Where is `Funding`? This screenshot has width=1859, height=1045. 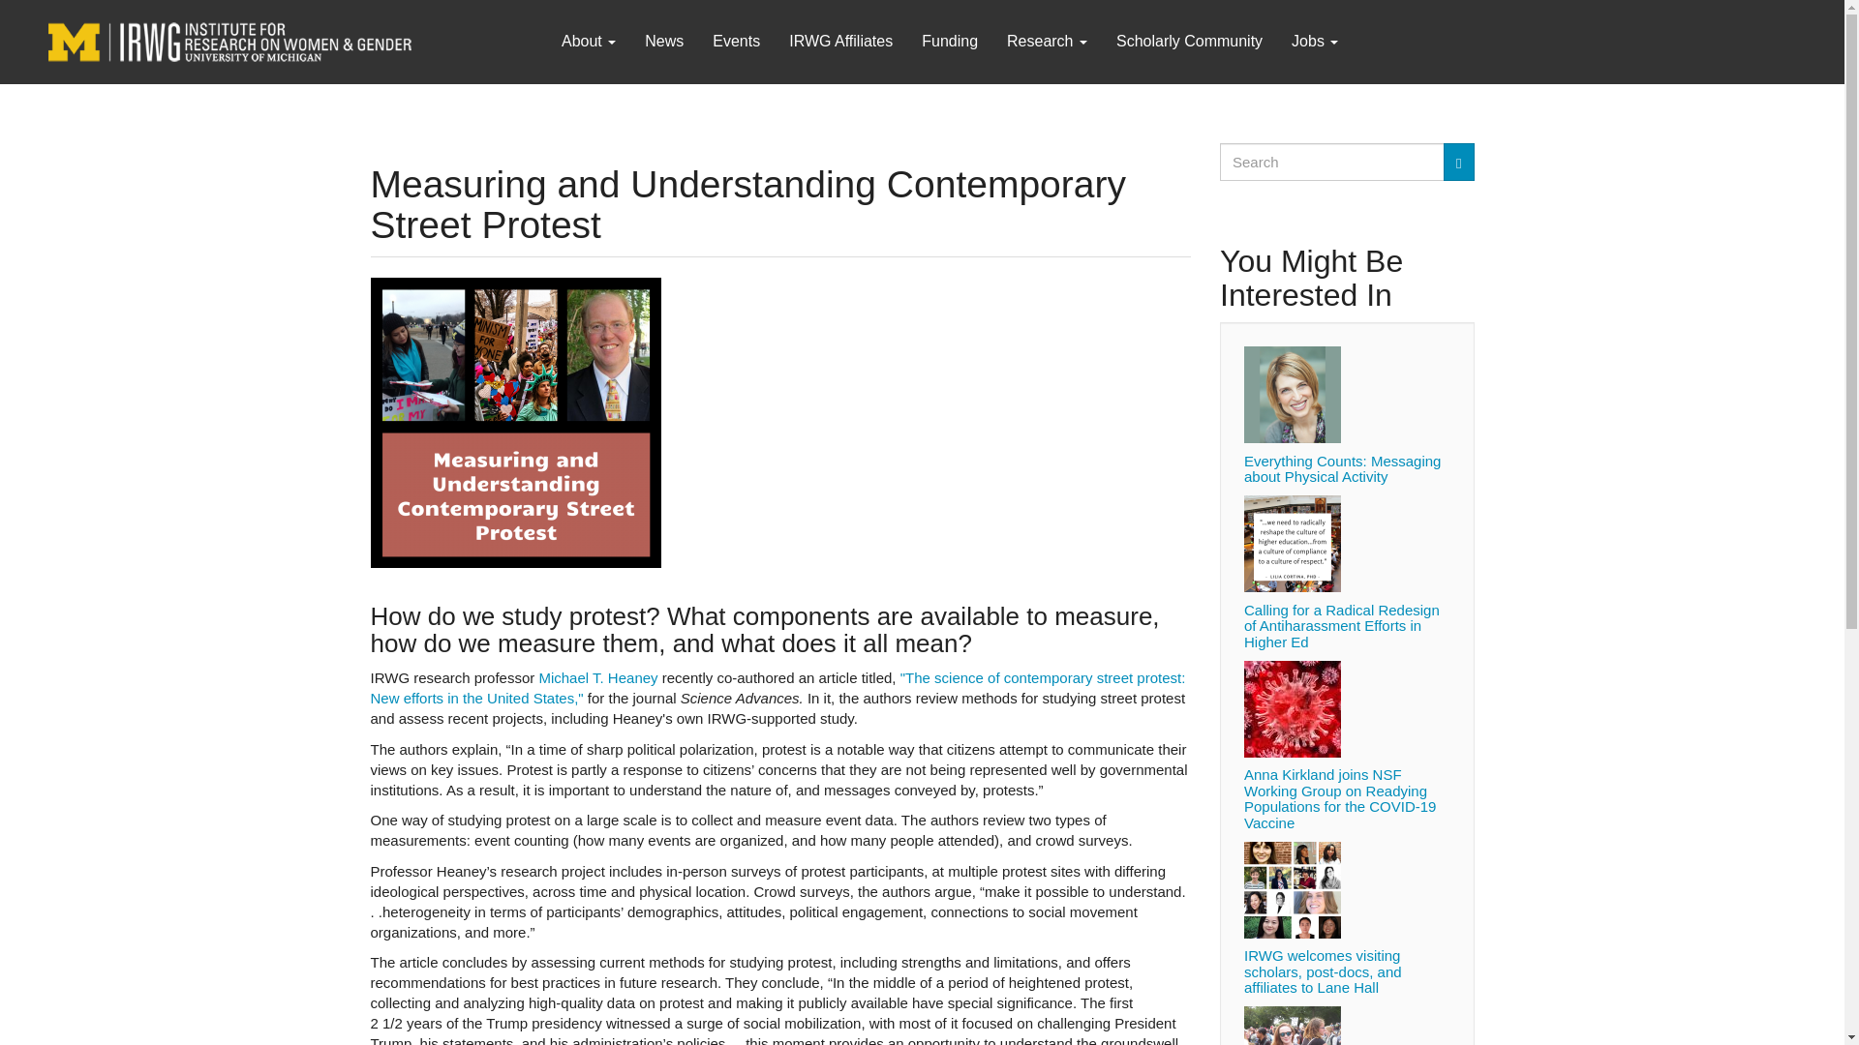
Funding is located at coordinates (949, 41).